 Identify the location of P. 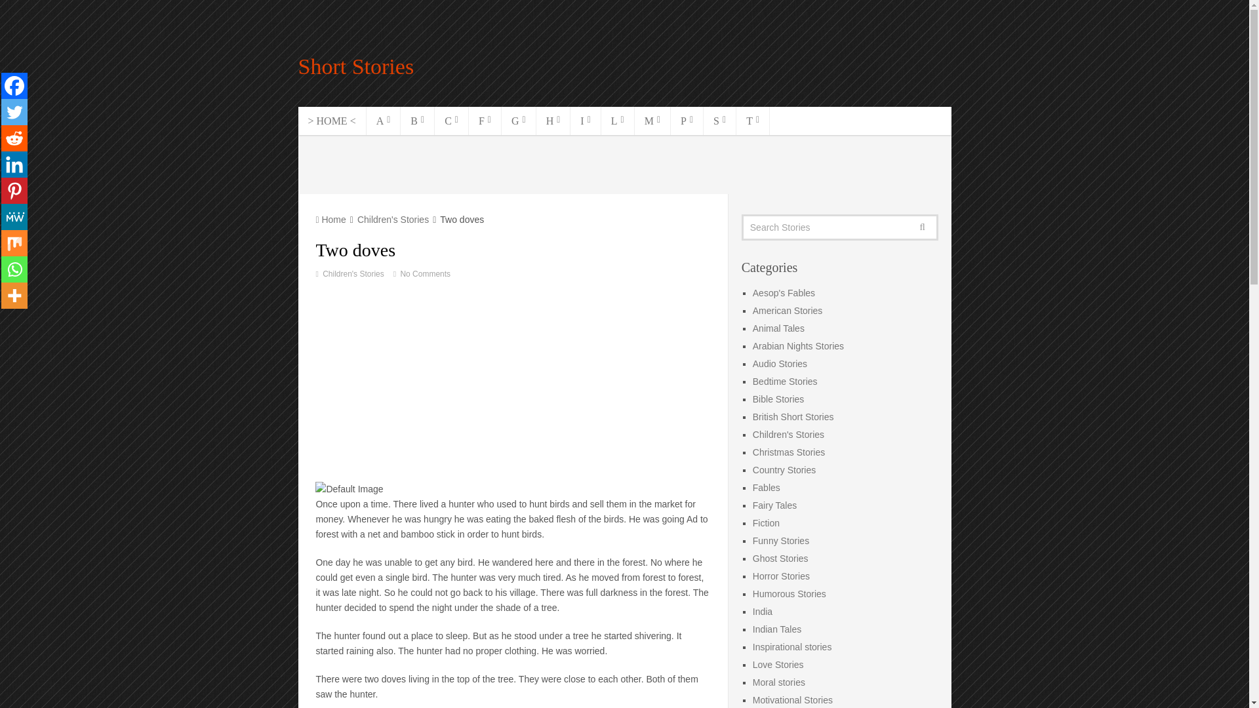
(687, 121).